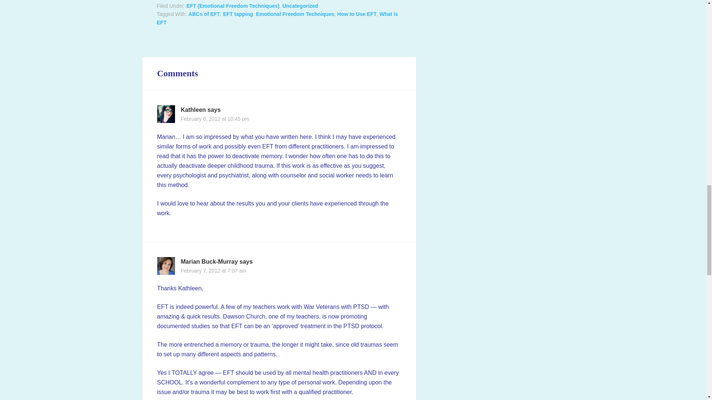 This screenshot has height=400, width=712. I want to click on EFT tapping, so click(237, 14).